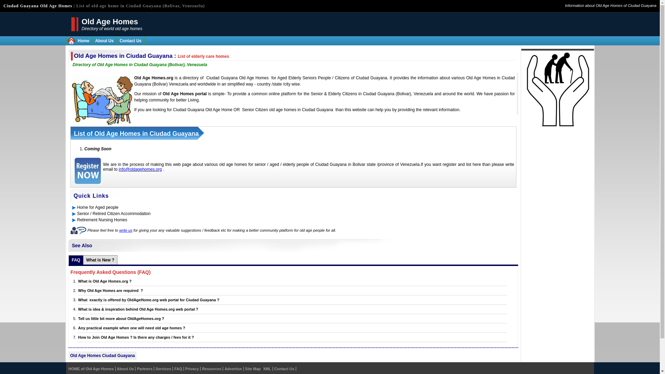 Image resolution: width=665 pixels, height=374 pixels. What do you see at coordinates (125, 369) in the screenshot?
I see `About Us` at bounding box center [125, 369].